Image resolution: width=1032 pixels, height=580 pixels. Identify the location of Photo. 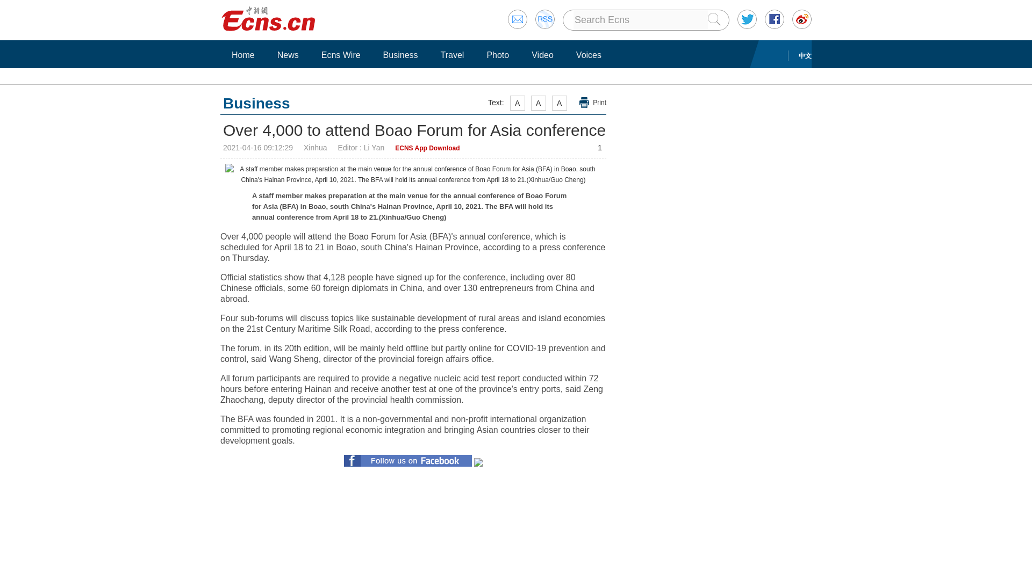
(498, 55).